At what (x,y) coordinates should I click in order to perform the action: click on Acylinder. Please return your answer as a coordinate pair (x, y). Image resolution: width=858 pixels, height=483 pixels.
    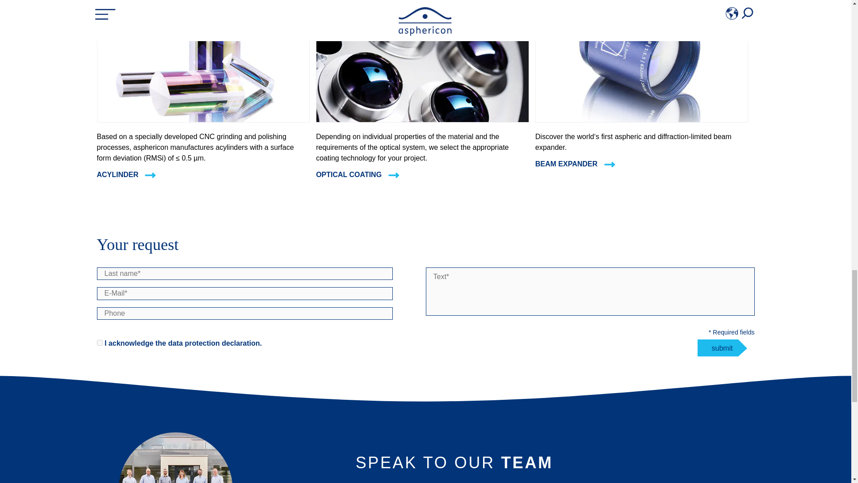
    Looking at the image, I should click on (203, 120).